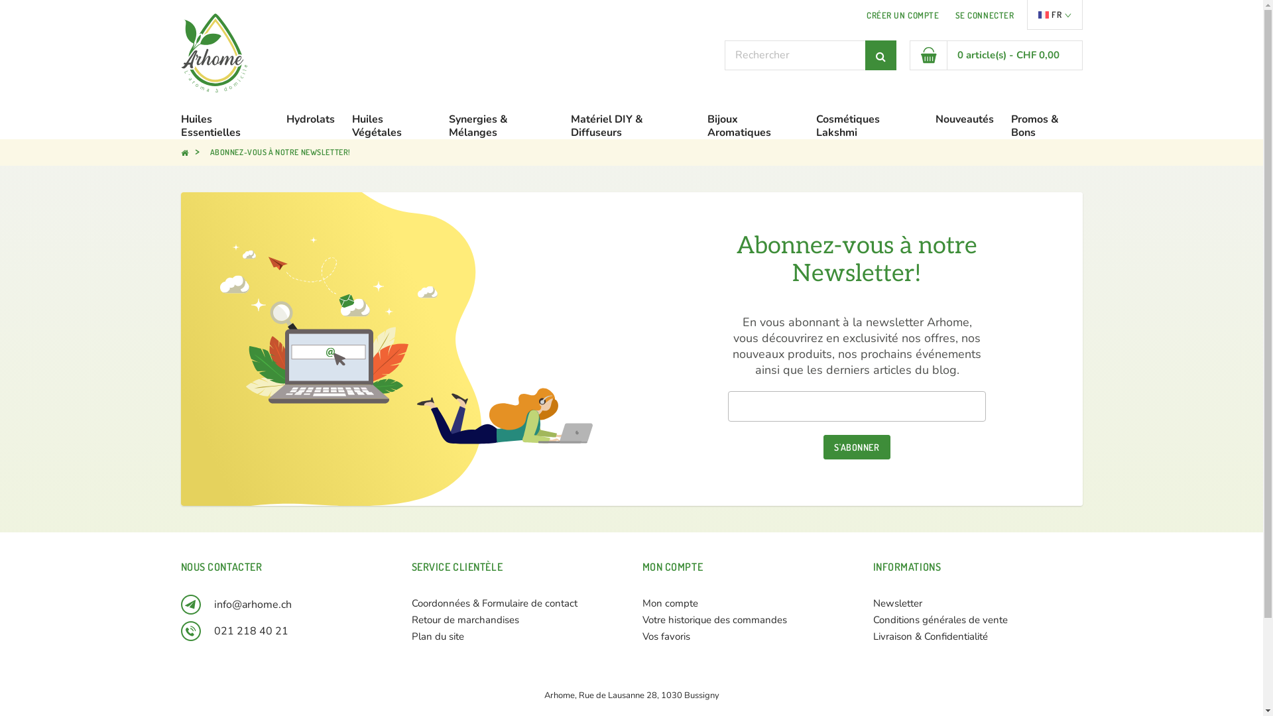 Image resolution: width=1273 pixels, height=716 pixels. I want to click on Votre historique des commandes, so click(714, 620).